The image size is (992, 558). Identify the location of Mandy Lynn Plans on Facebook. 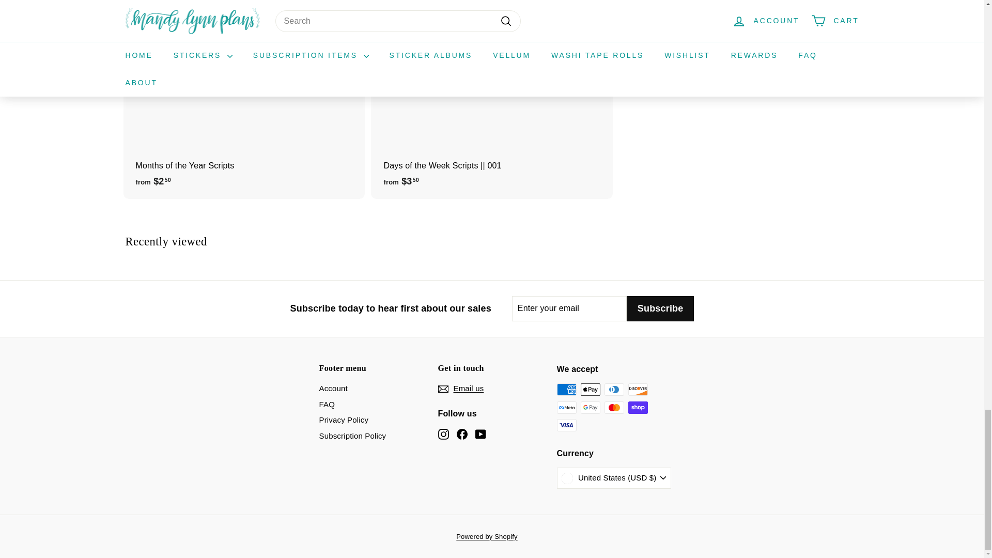
(462, 434).